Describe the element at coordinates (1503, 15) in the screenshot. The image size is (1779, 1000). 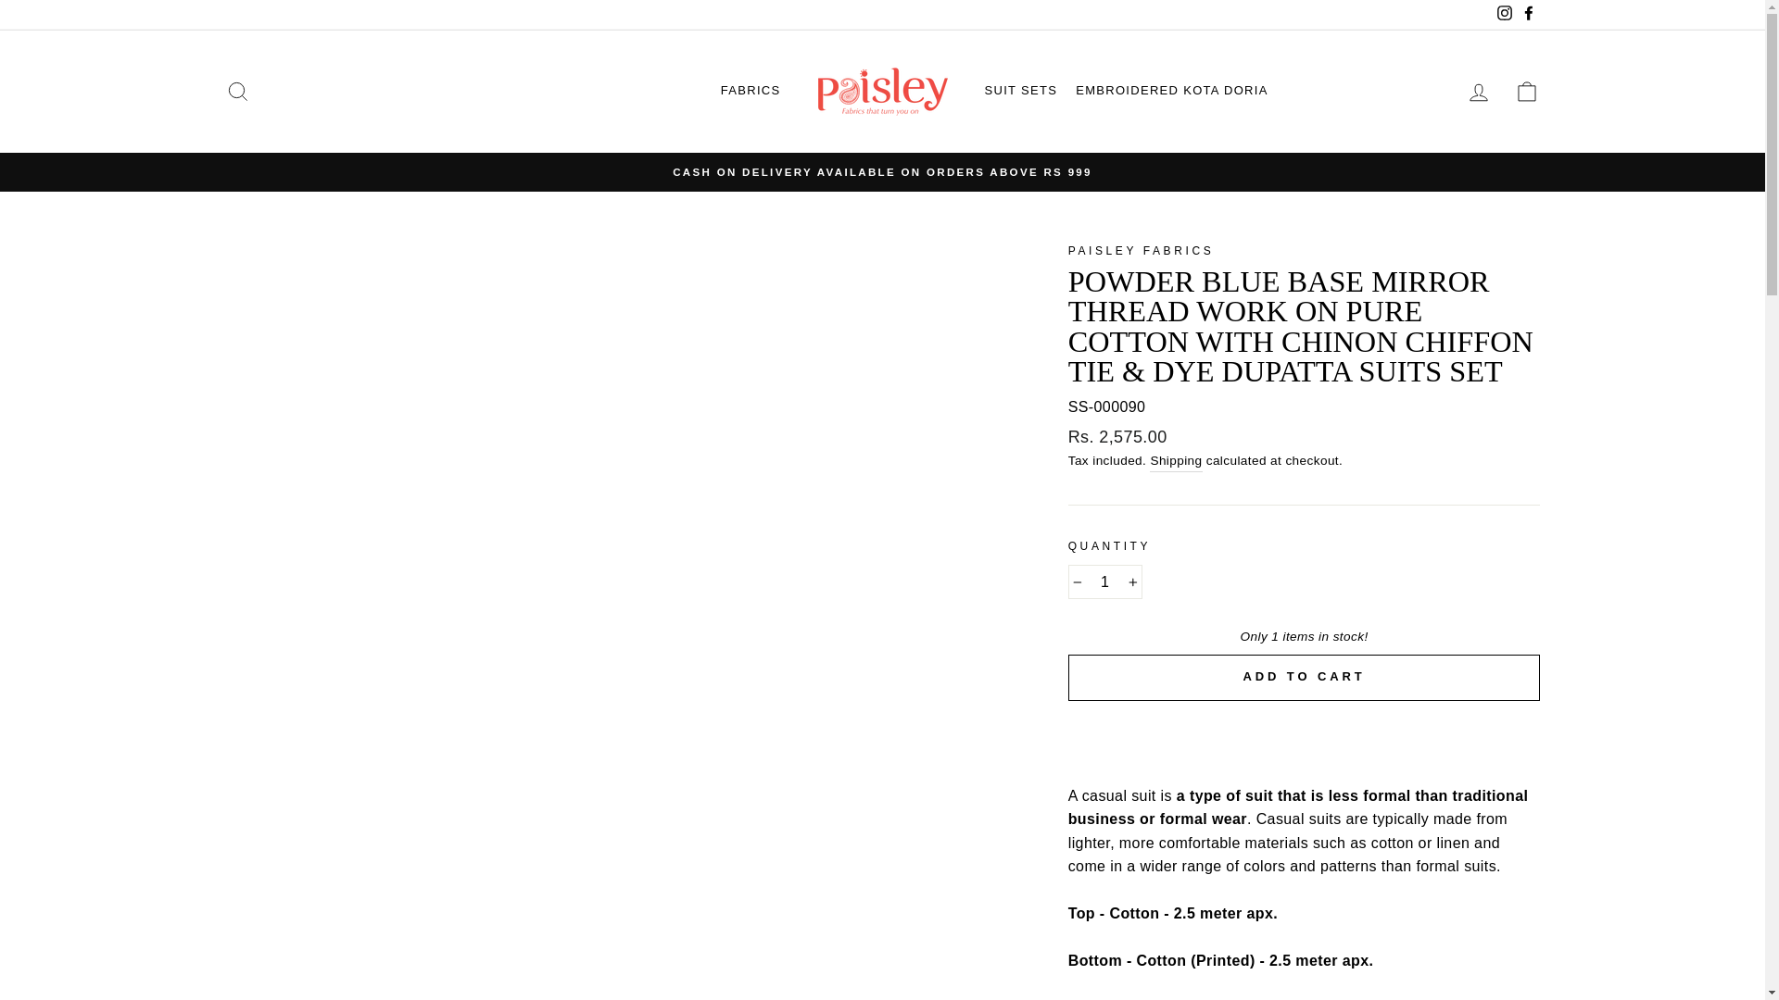
I see `Instagram` at that location.